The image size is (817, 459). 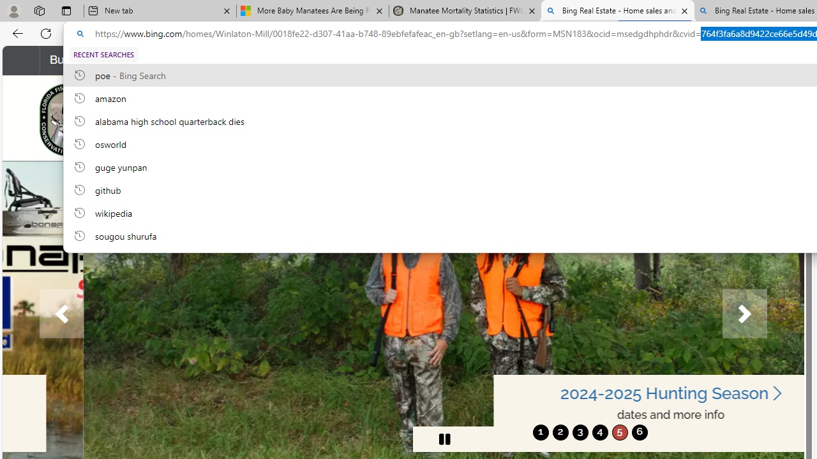 What do you see at coordinates (580, 432) in the screenshot?
I see `3` at bounding box center [580, 432].